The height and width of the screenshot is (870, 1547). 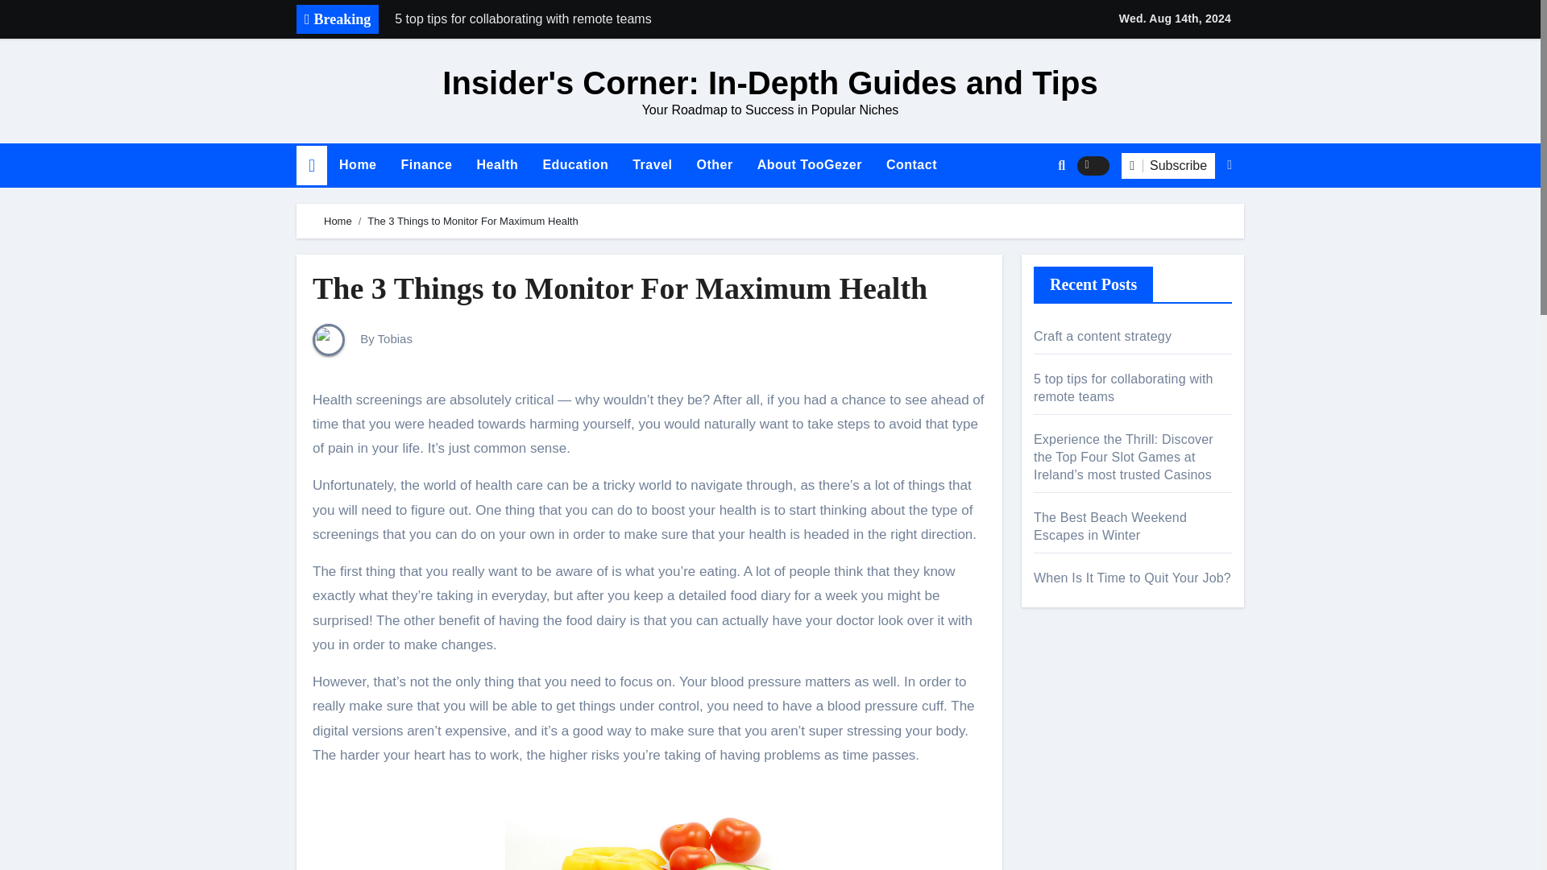 What do you see at coordinates (425, 164) in the screenshot?
I see `Finance` at bounding box center [425, 164].